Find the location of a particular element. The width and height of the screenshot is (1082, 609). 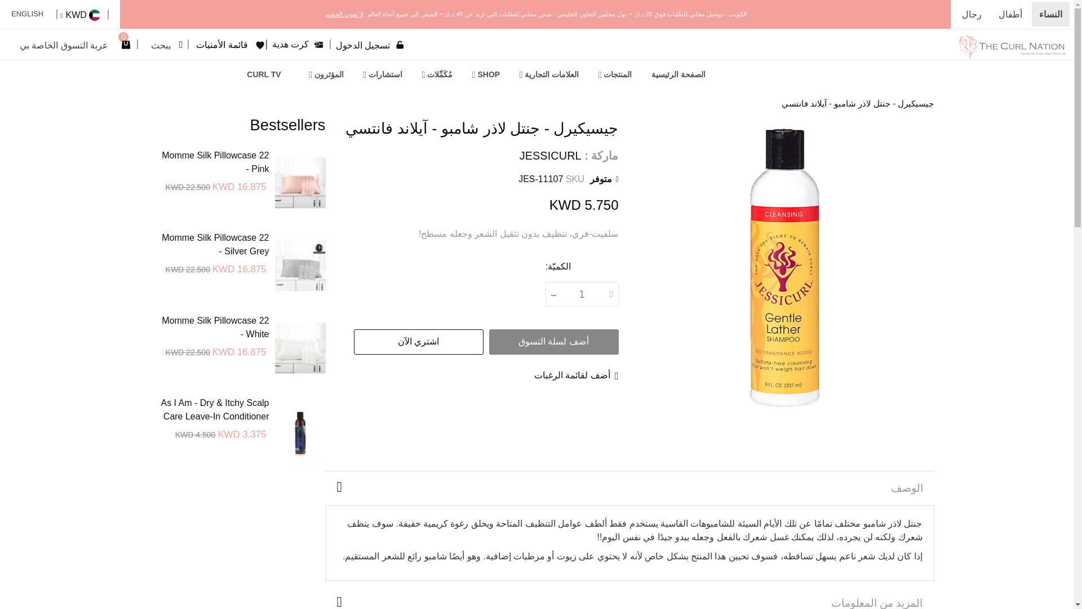

1 is located at coordinates (582, 294).